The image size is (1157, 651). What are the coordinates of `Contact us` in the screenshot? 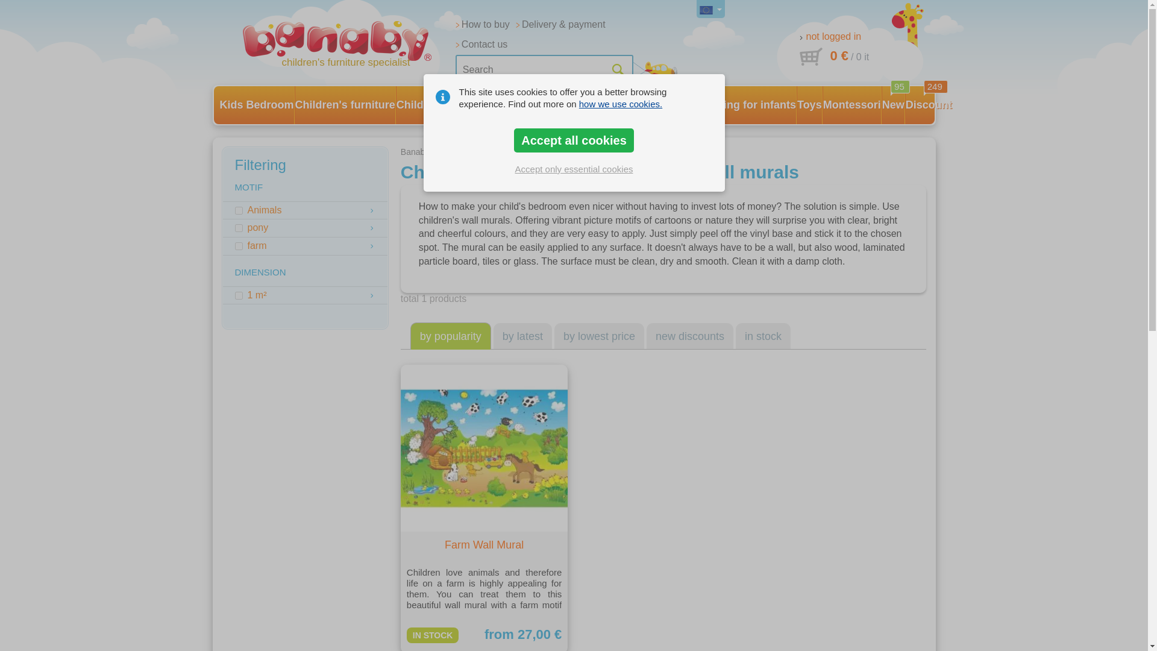 It's located at (481, 45).